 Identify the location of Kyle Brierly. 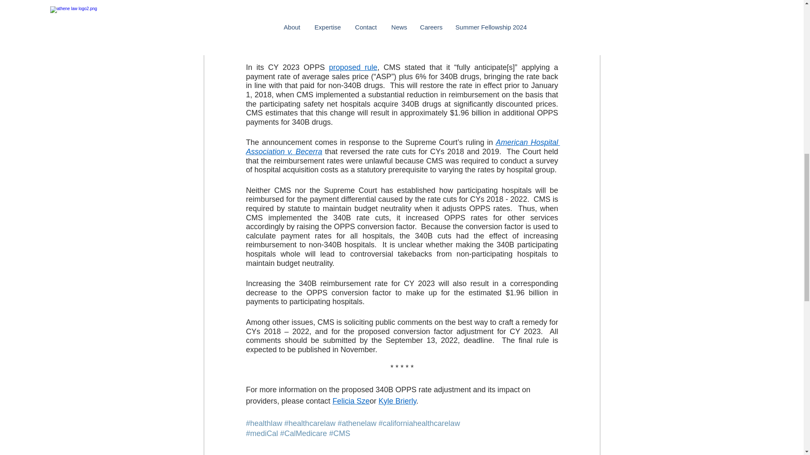
(397, 401).